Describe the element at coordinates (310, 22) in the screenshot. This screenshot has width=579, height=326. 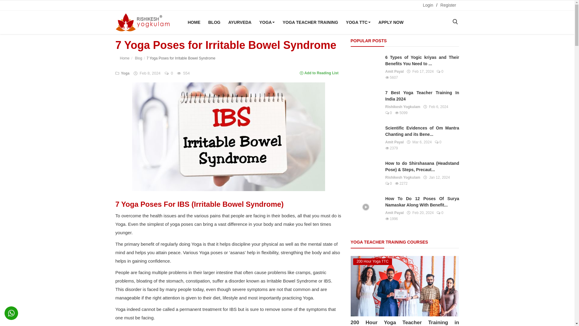
I see `Yoga Teacher Training` at that location.